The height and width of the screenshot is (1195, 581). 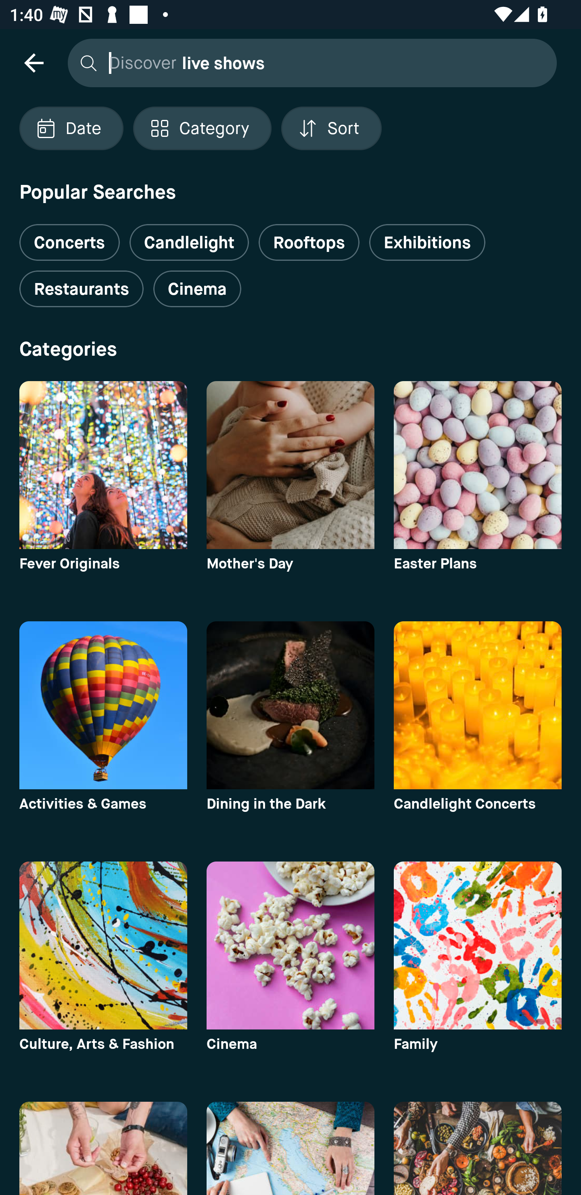 What do you see at coordinates (71, 128) in the screenshot?
I see `Localized description Date` at bounding box center [71, 128].